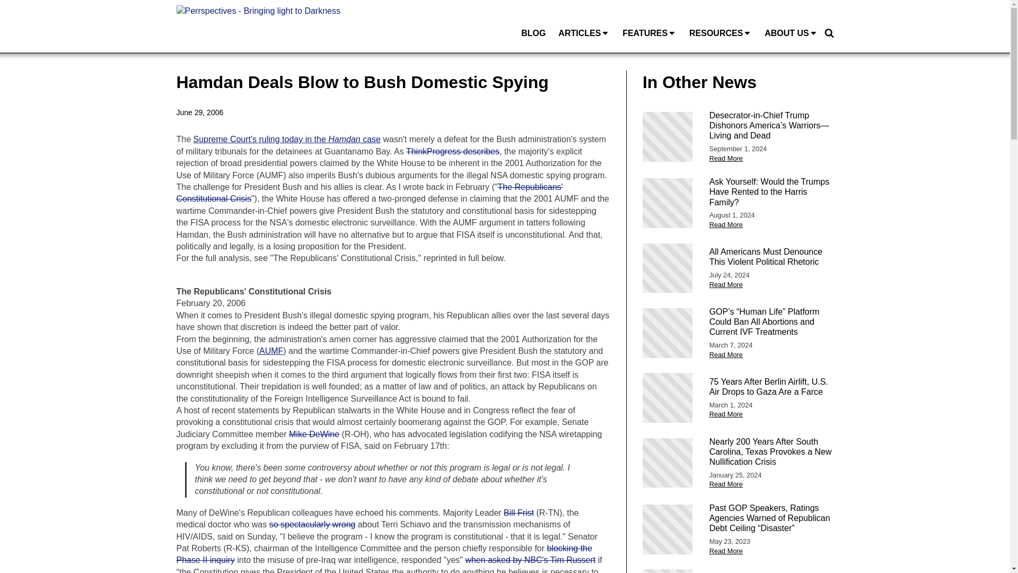 The image size is (1018, 573). What do you see at coordinates (721, 34) in the screenshot?
I see `RESOURCES` at bounding box center [721, 34].